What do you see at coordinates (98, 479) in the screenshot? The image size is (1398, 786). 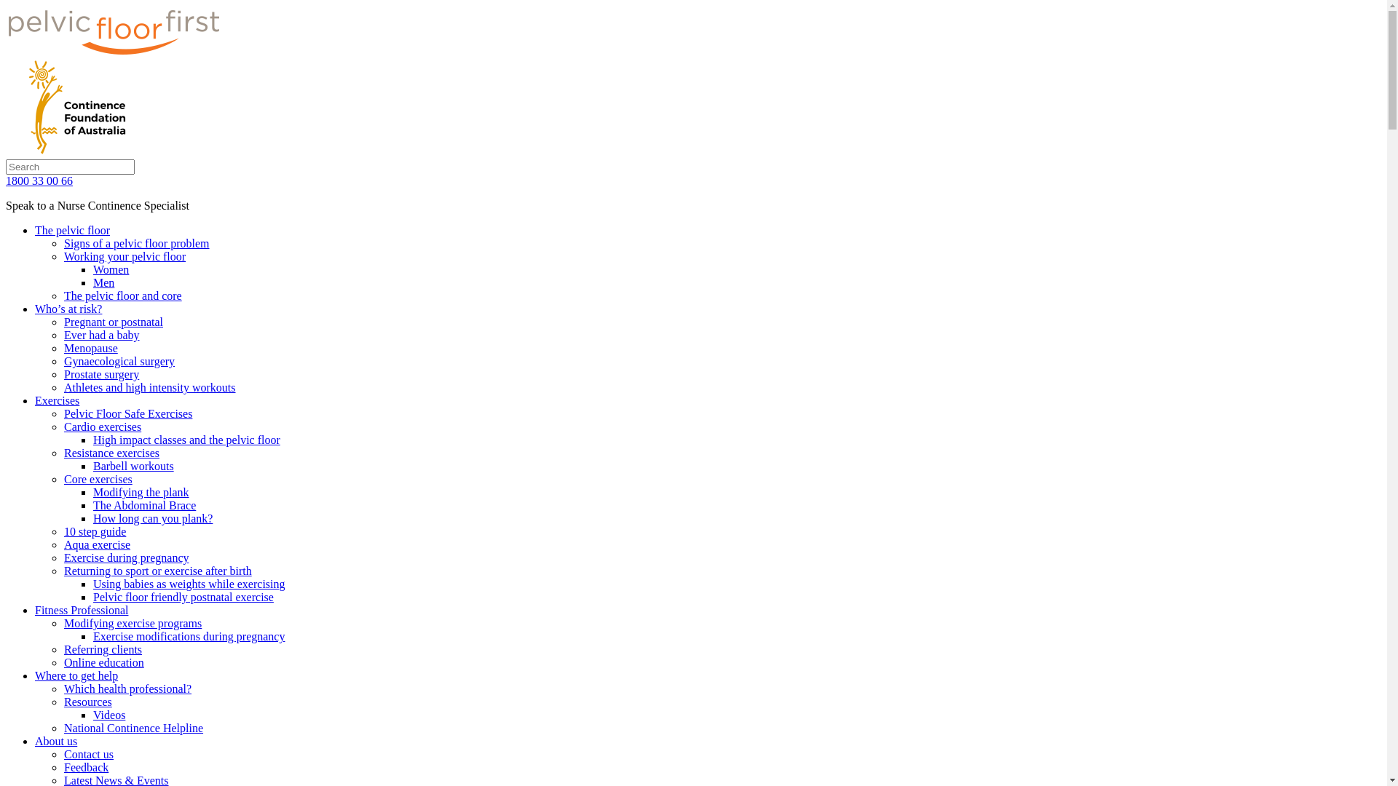 I see `Core exercises` at bounding box center [98, 479].